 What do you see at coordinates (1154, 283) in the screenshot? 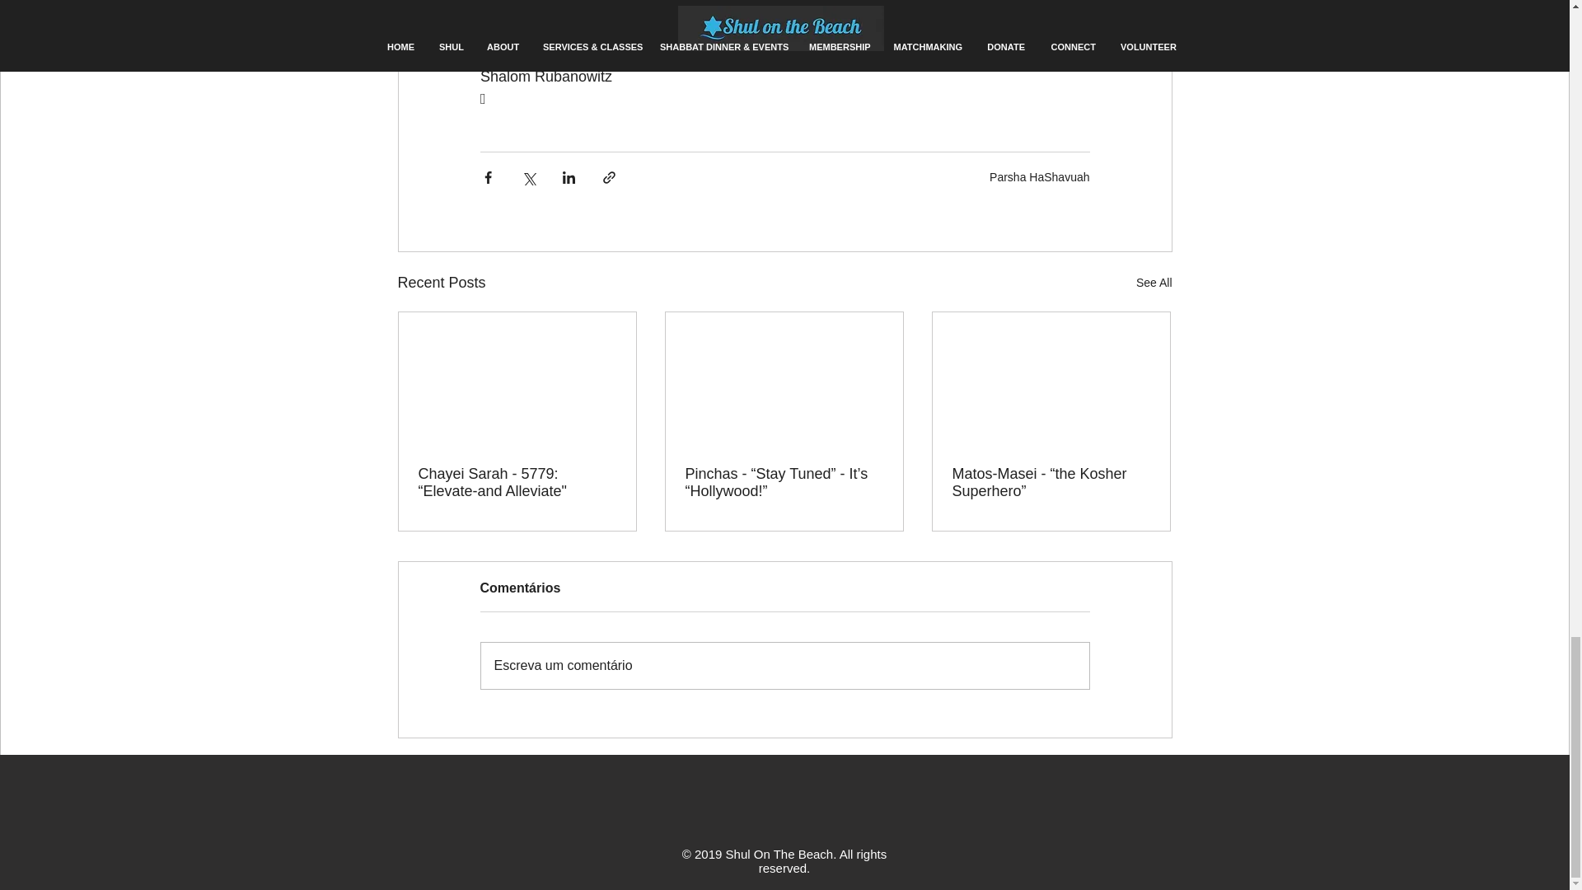
I see `See All` at bounding box center [1154, 283].